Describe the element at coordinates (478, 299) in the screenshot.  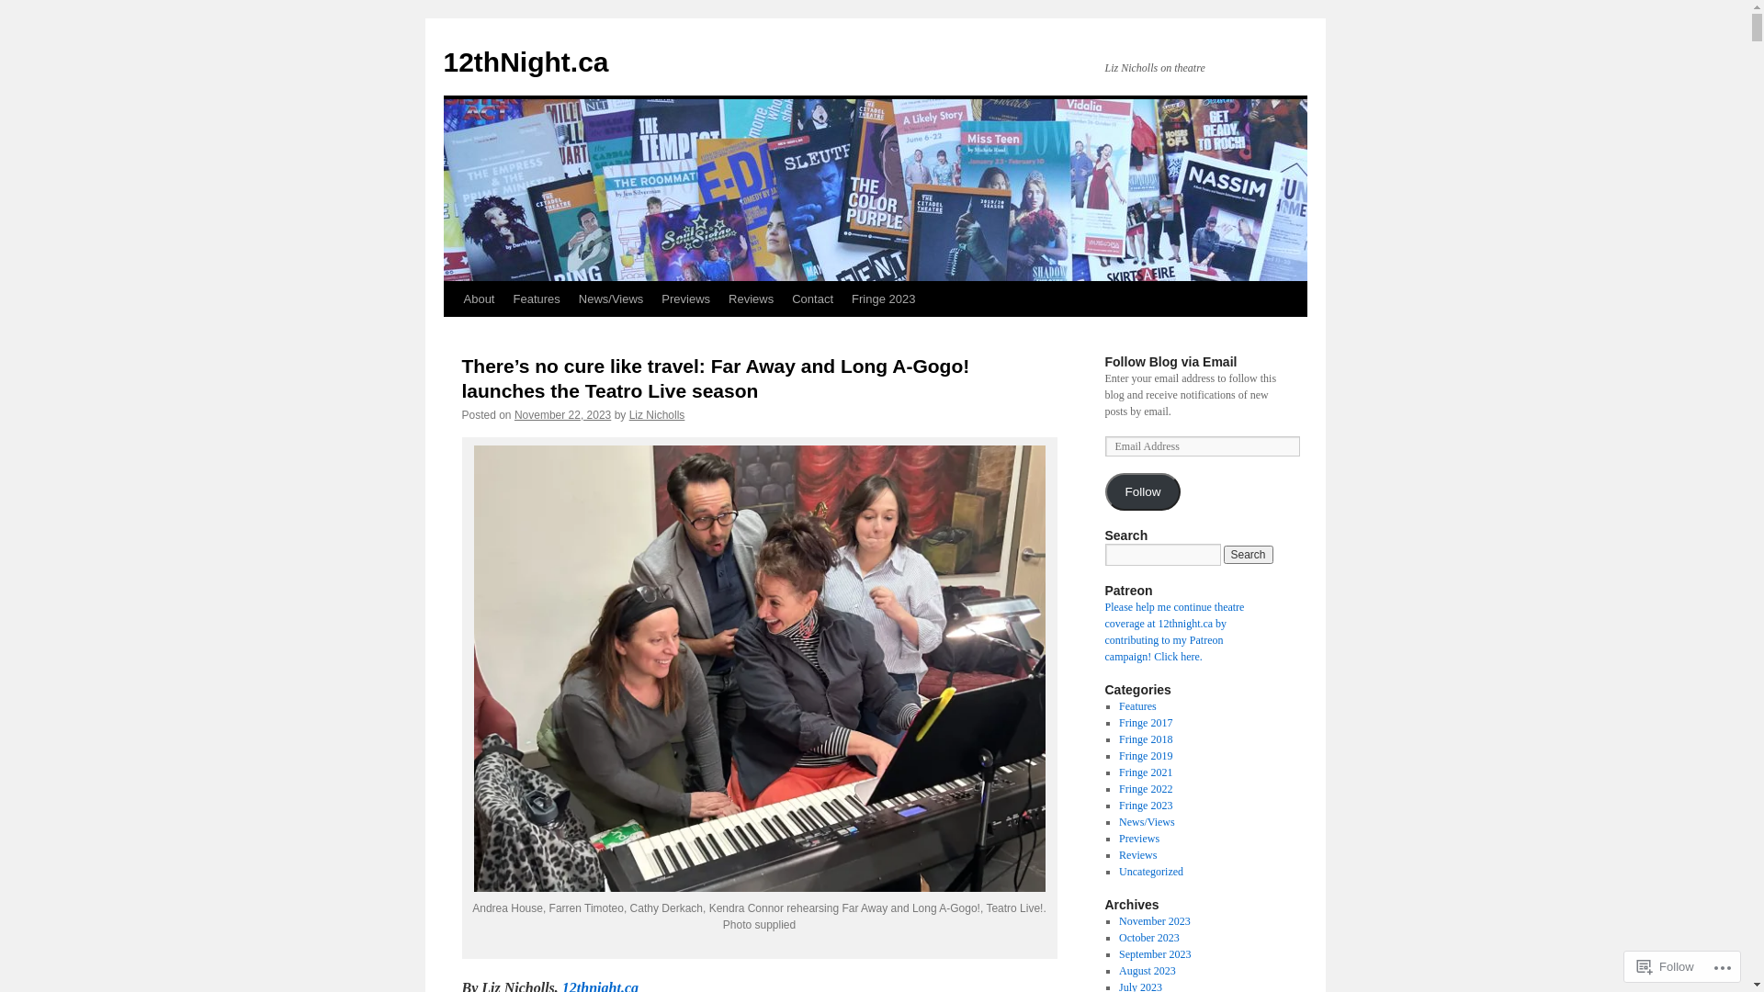
I see `About` at that location.